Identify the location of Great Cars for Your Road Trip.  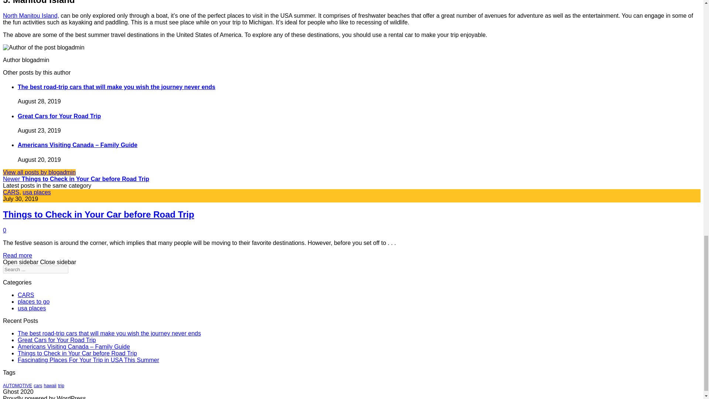
(57, 340).